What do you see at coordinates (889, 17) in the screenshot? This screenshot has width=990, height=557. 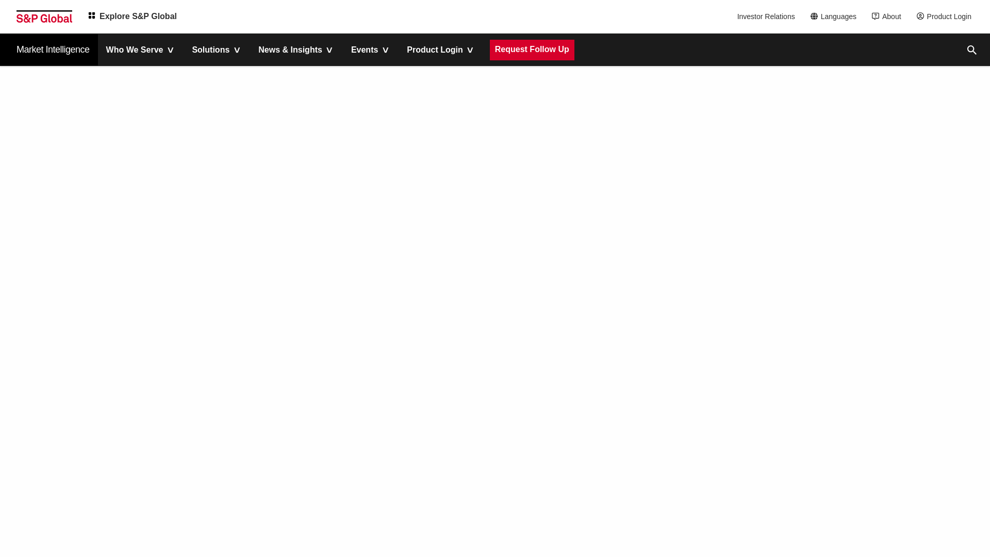 I see `About` at bounding box center [889, 17].